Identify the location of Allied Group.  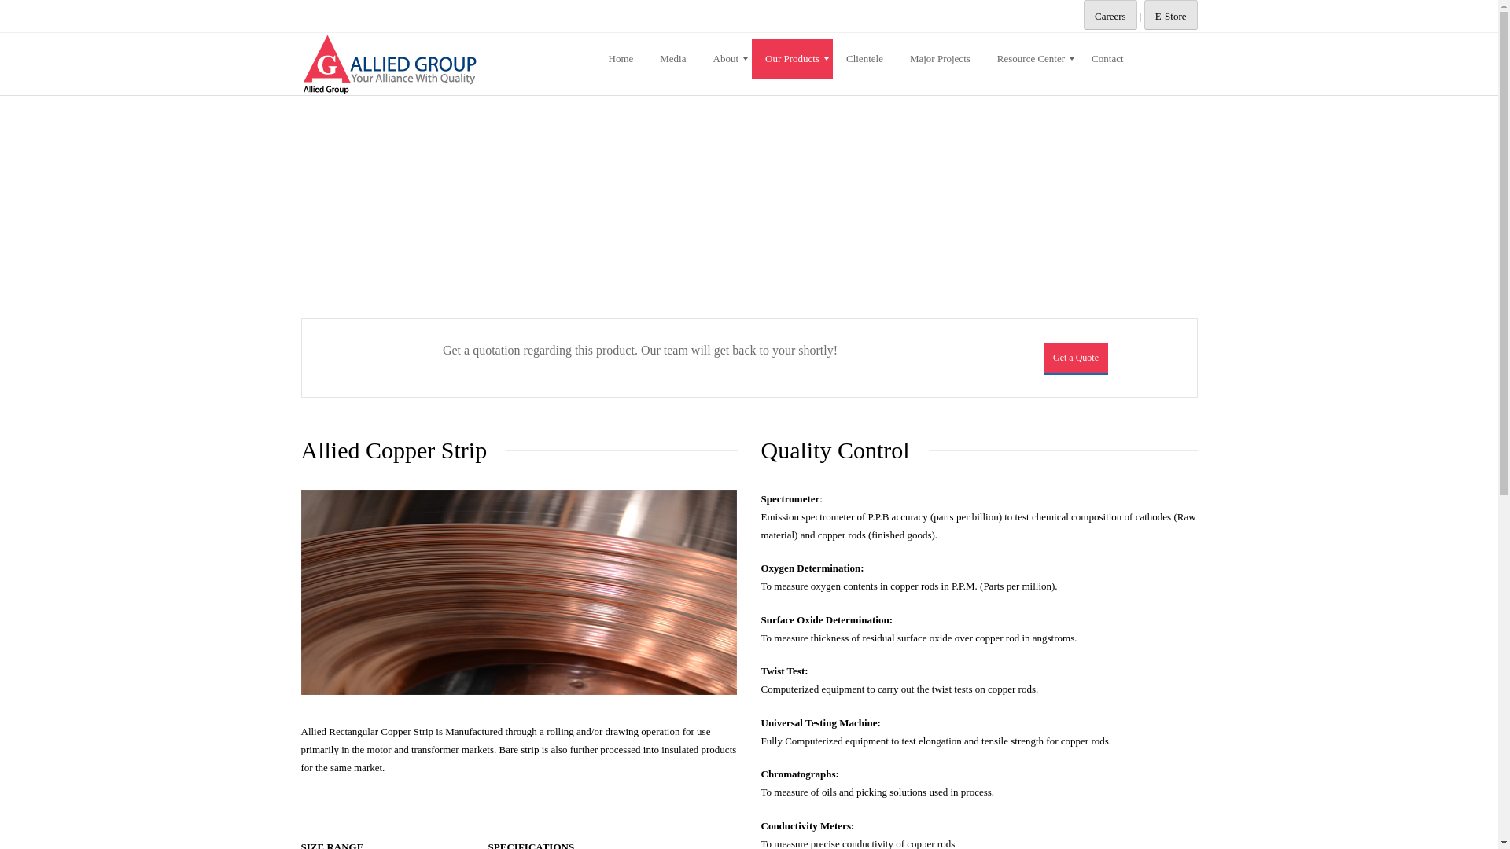
(450, 64).